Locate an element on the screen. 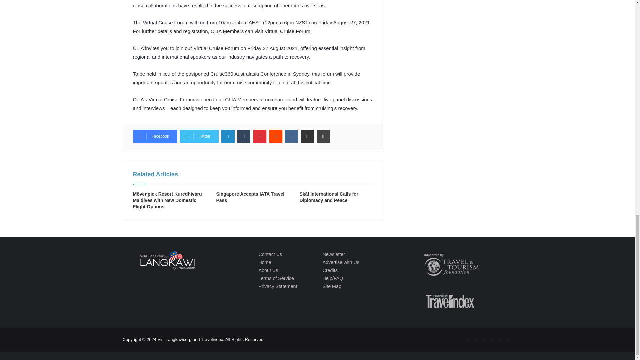 The width and height of the screenshot is (640, 360). Reddit is located at coordinates (275, 136).